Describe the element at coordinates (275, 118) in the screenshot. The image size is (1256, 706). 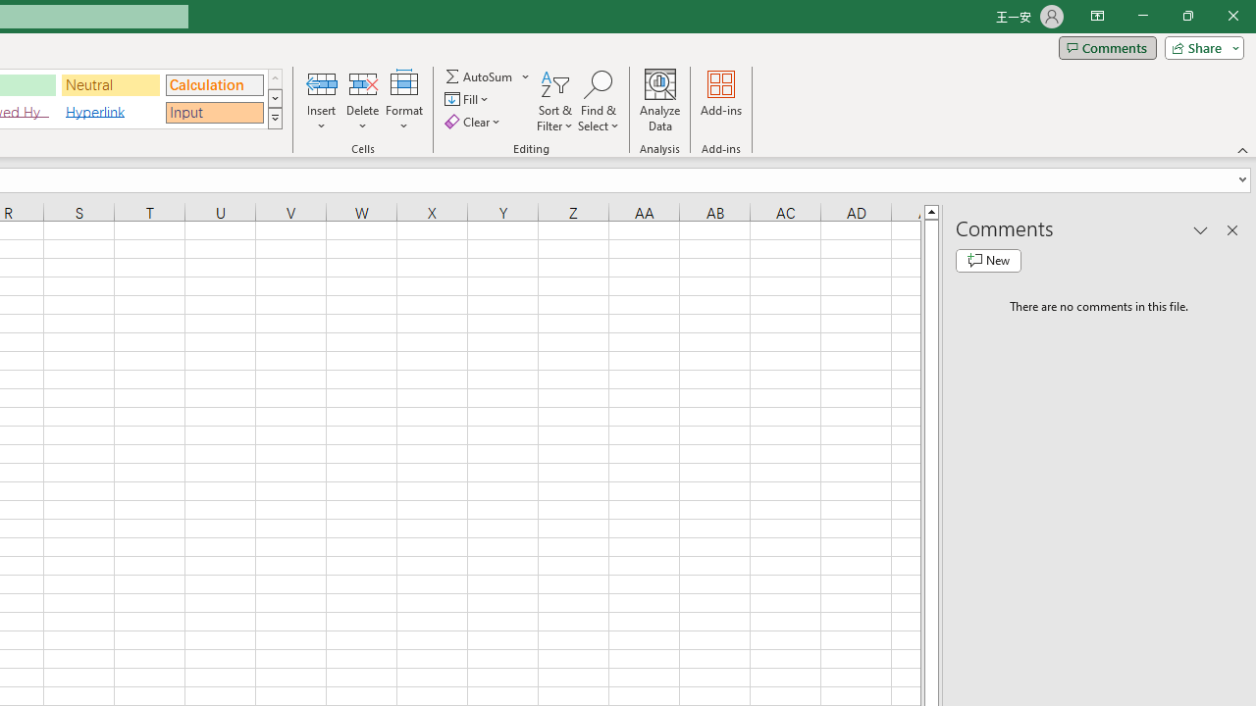
I see `Class: NetUIImage` at that location.